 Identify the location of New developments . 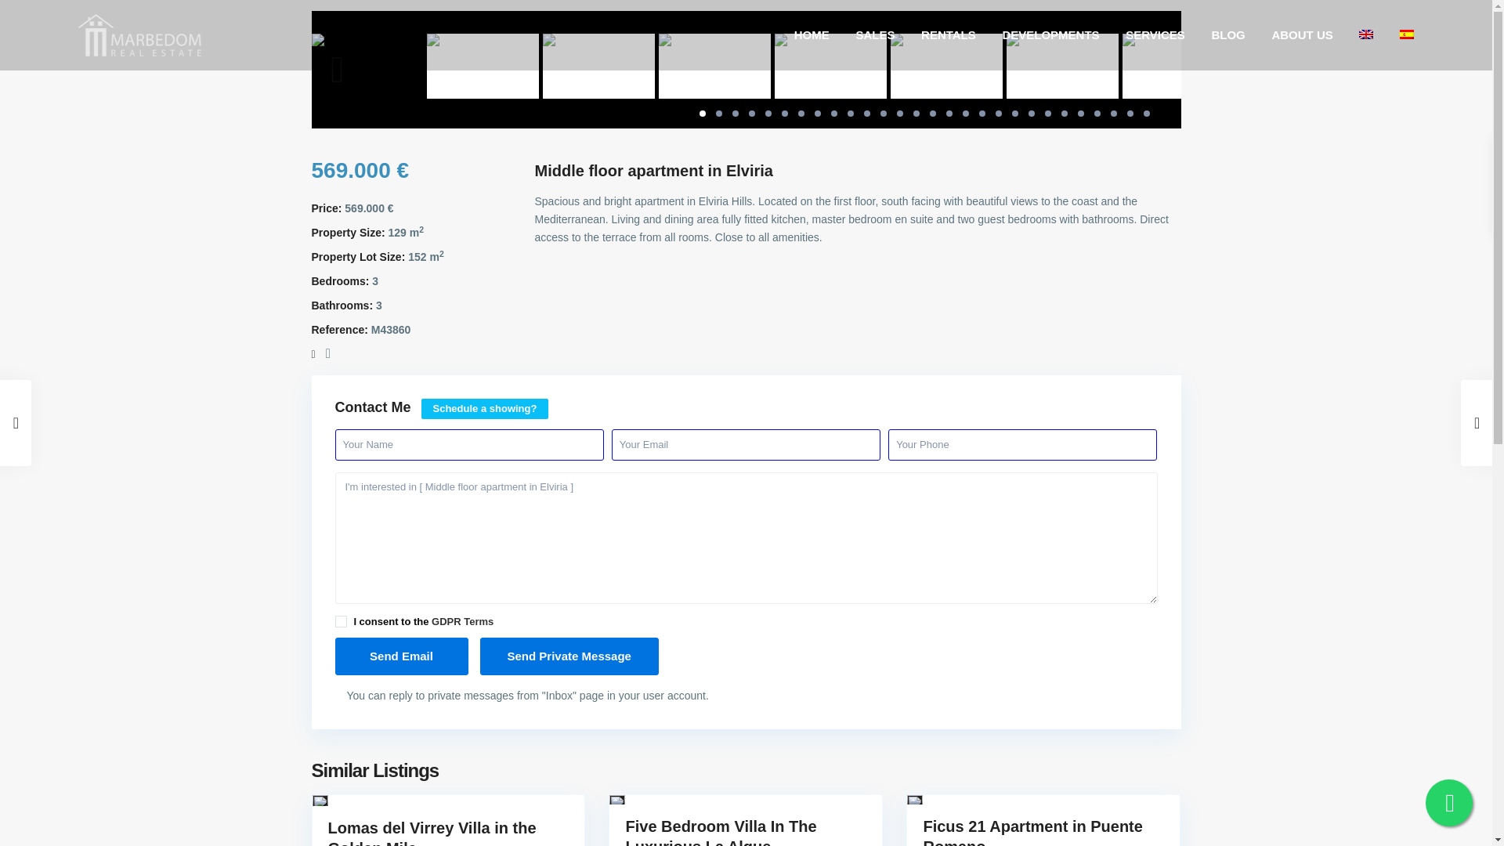
(1050, 34).